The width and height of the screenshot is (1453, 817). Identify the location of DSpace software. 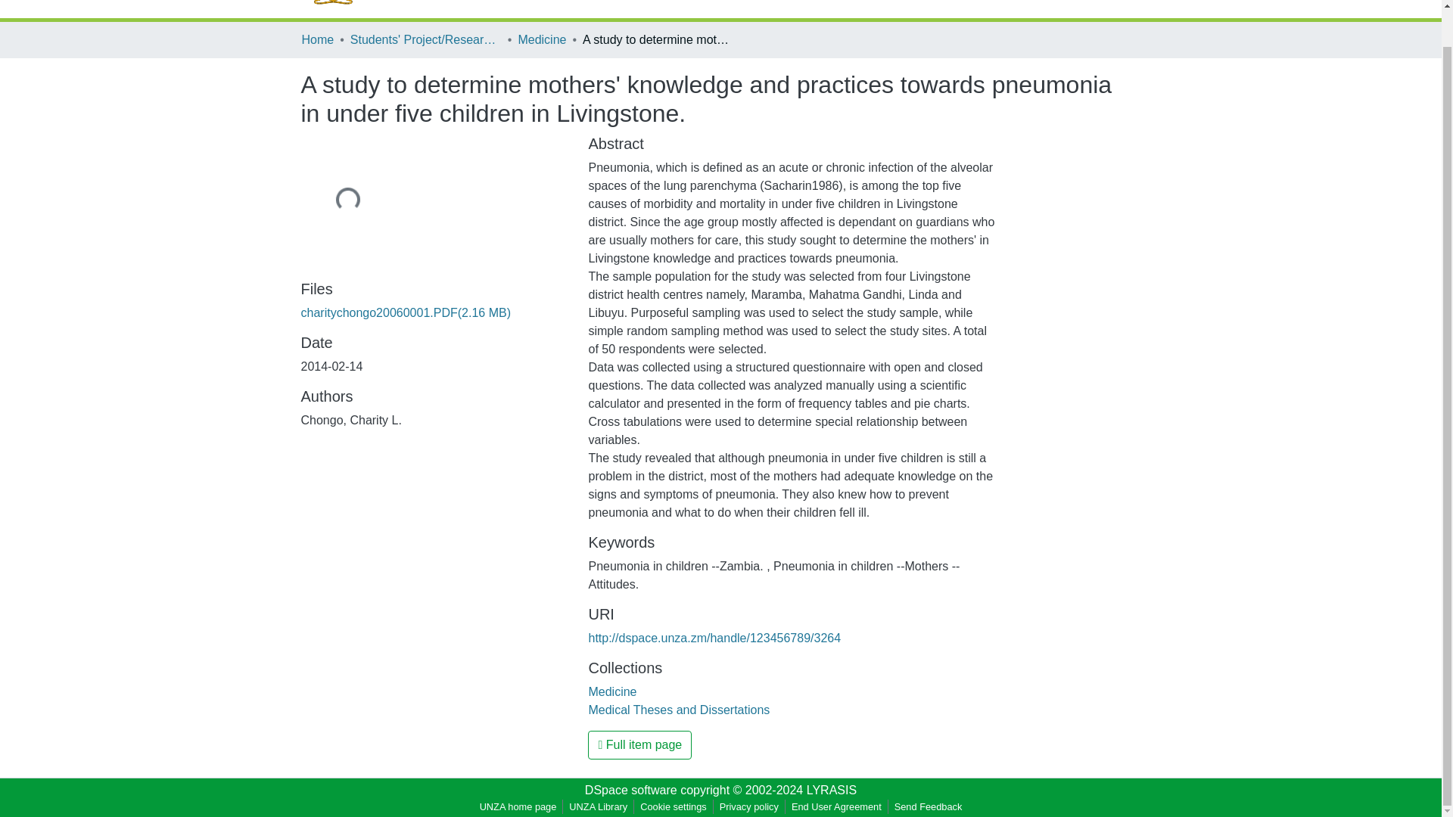
(631, 790).